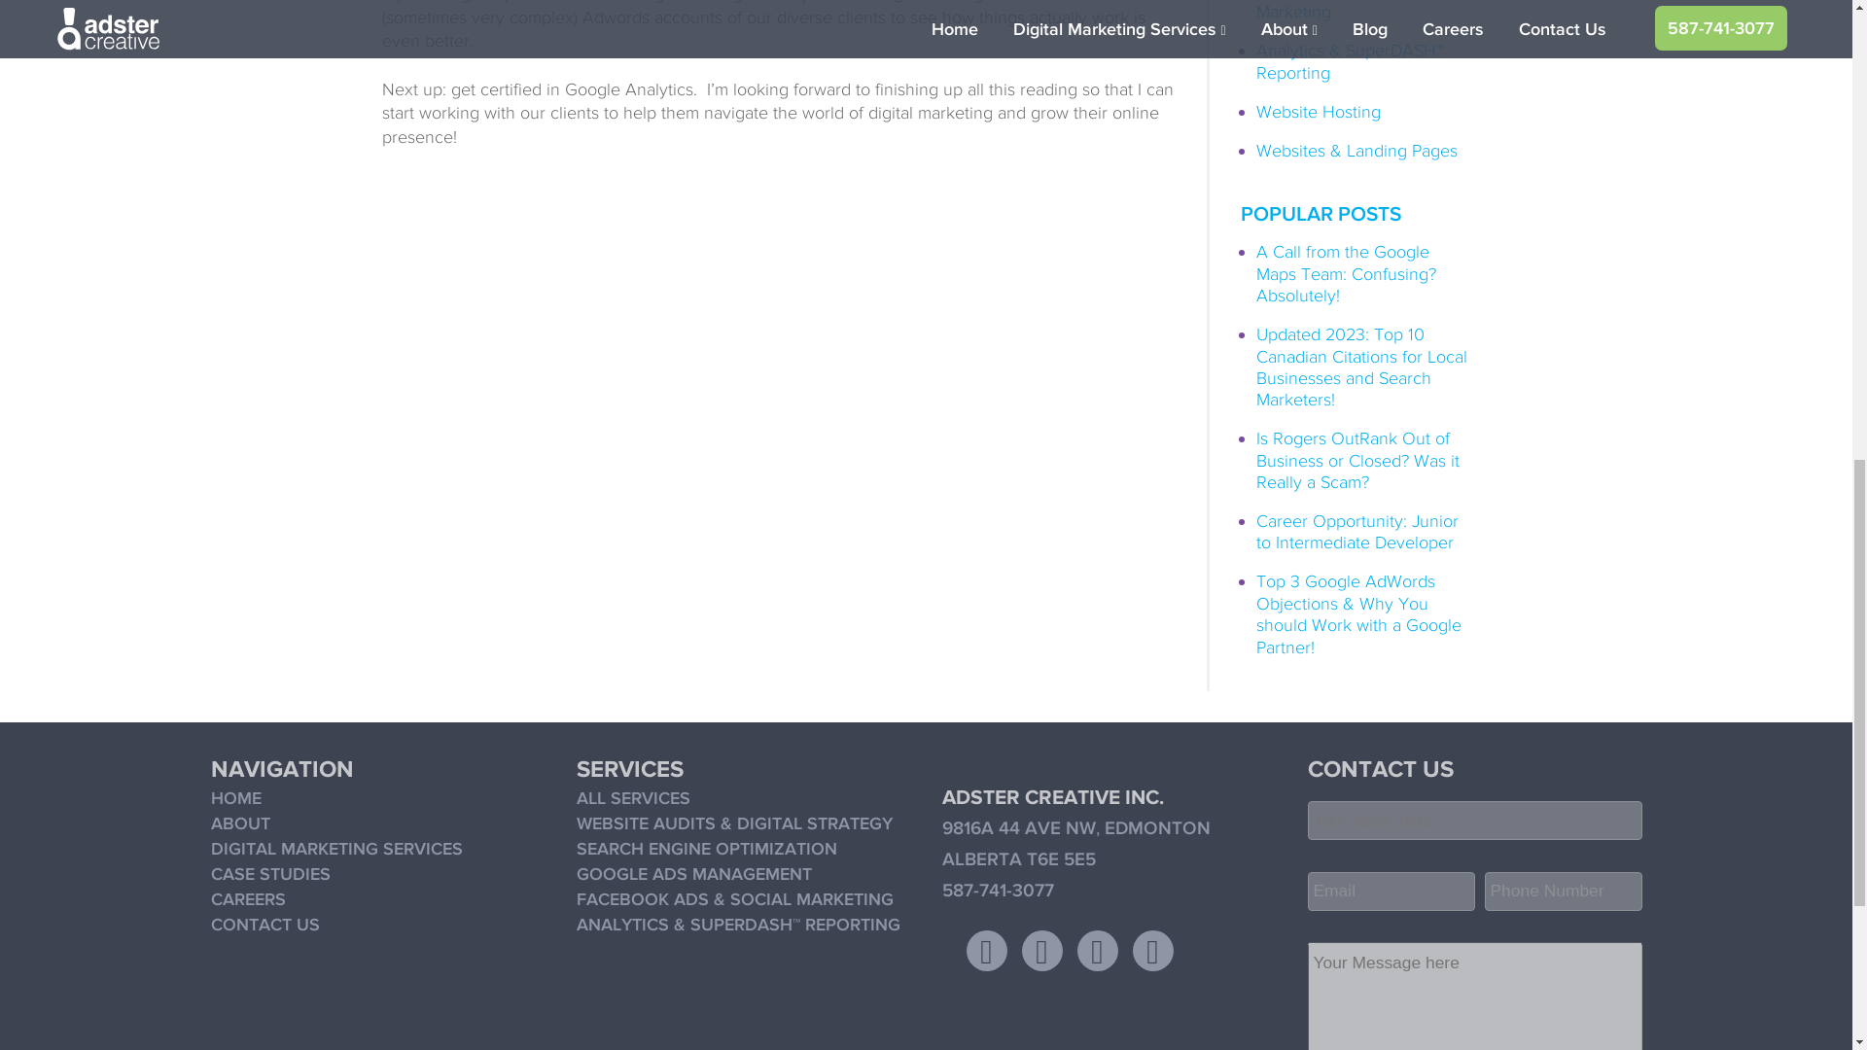 The height and width of the screenshot is (1050, 1867). Describe the element at coordinates (1562, 892) in the screenshot. I see `Phone Number` at that location.